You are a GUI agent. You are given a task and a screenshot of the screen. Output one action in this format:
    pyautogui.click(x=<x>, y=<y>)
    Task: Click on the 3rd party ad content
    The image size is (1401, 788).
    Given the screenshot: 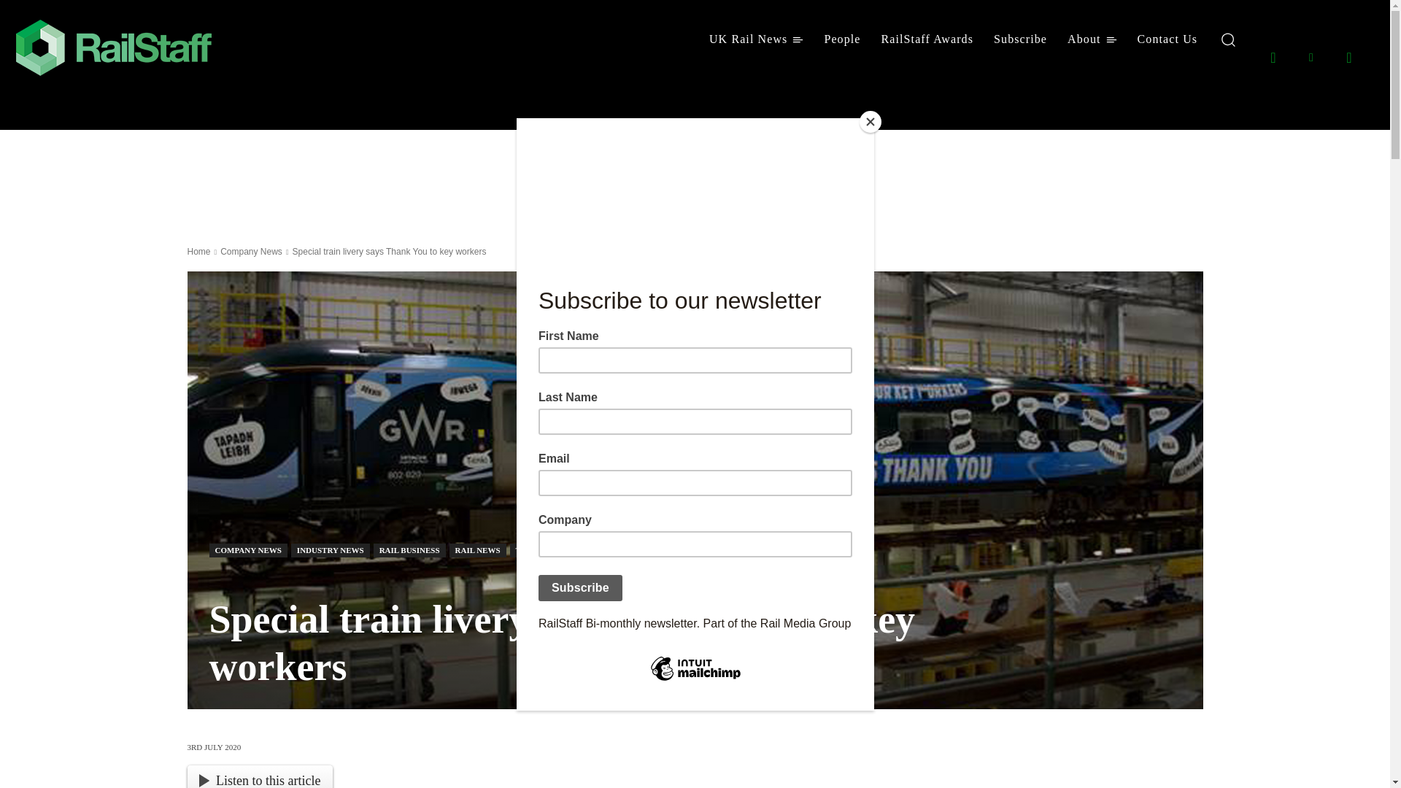 What is the action you would take?
    pyautogui.click(x=656, y=177)
    